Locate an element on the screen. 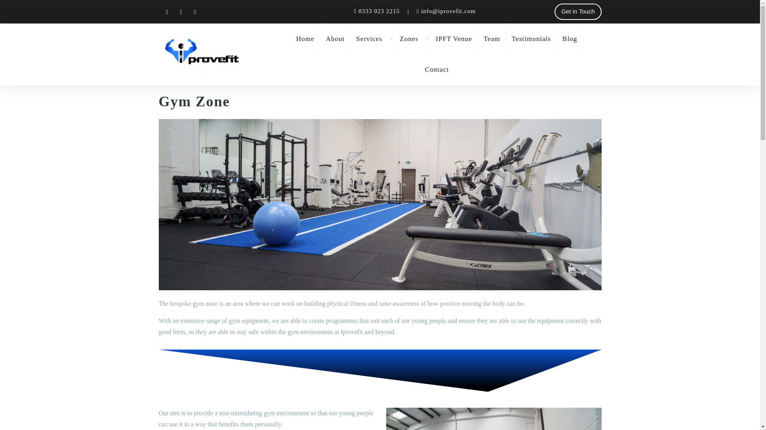  0333 023 2215 is located at coordinates (380, 11).